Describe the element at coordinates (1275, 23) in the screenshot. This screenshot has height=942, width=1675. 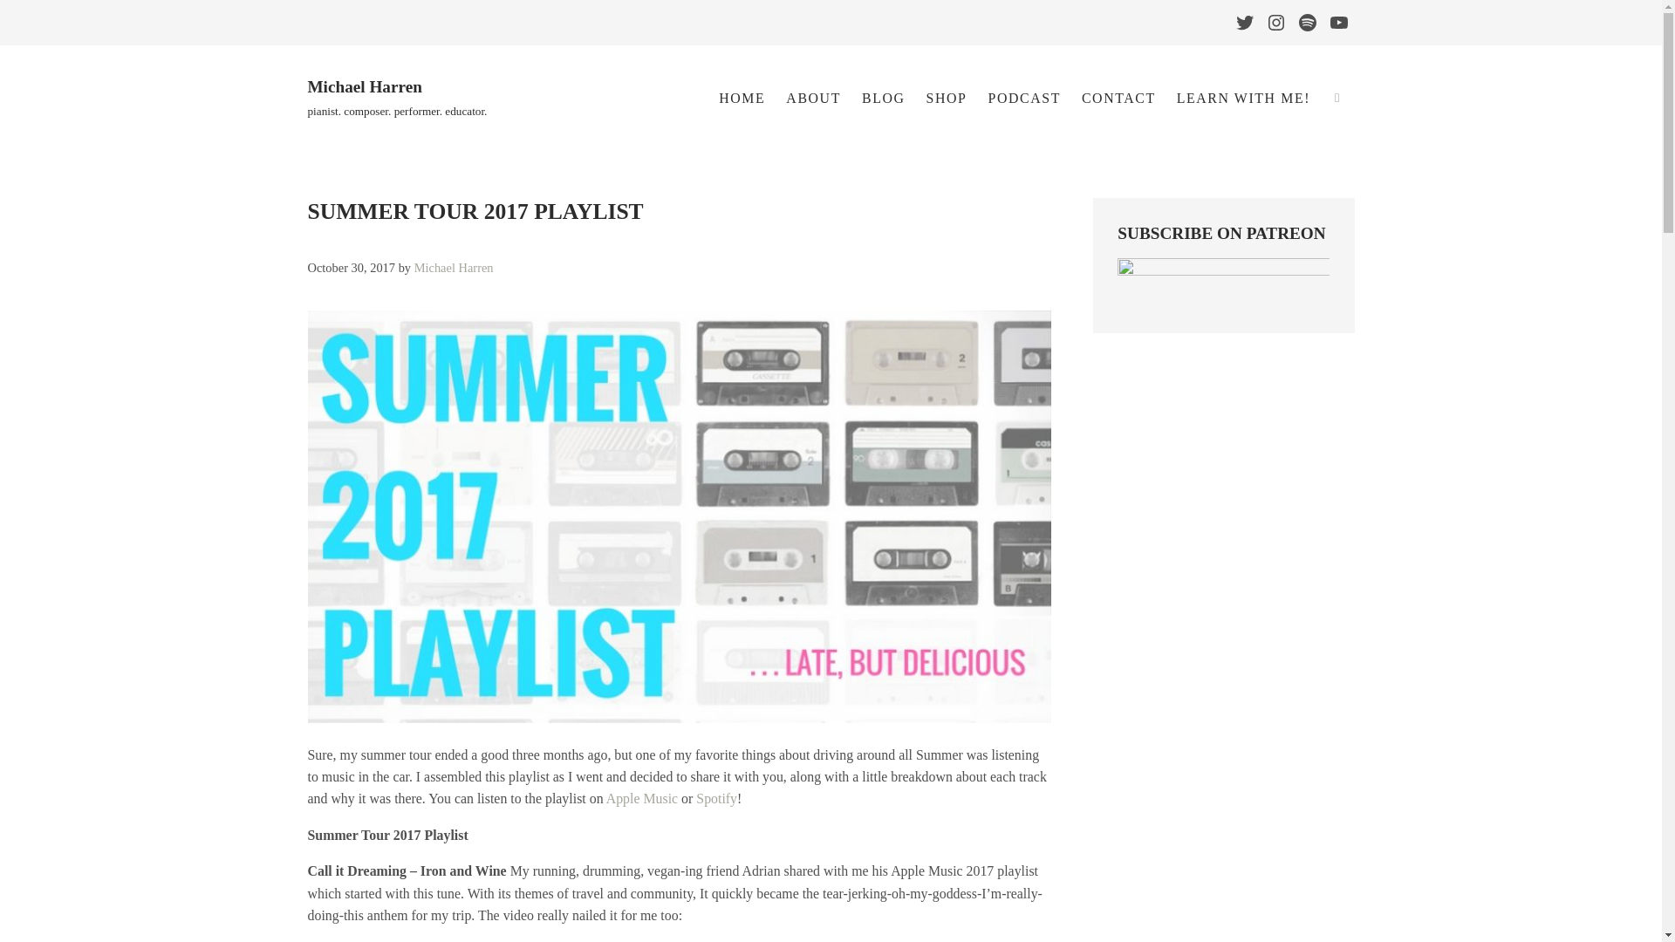
I see `Instagram` at that location.